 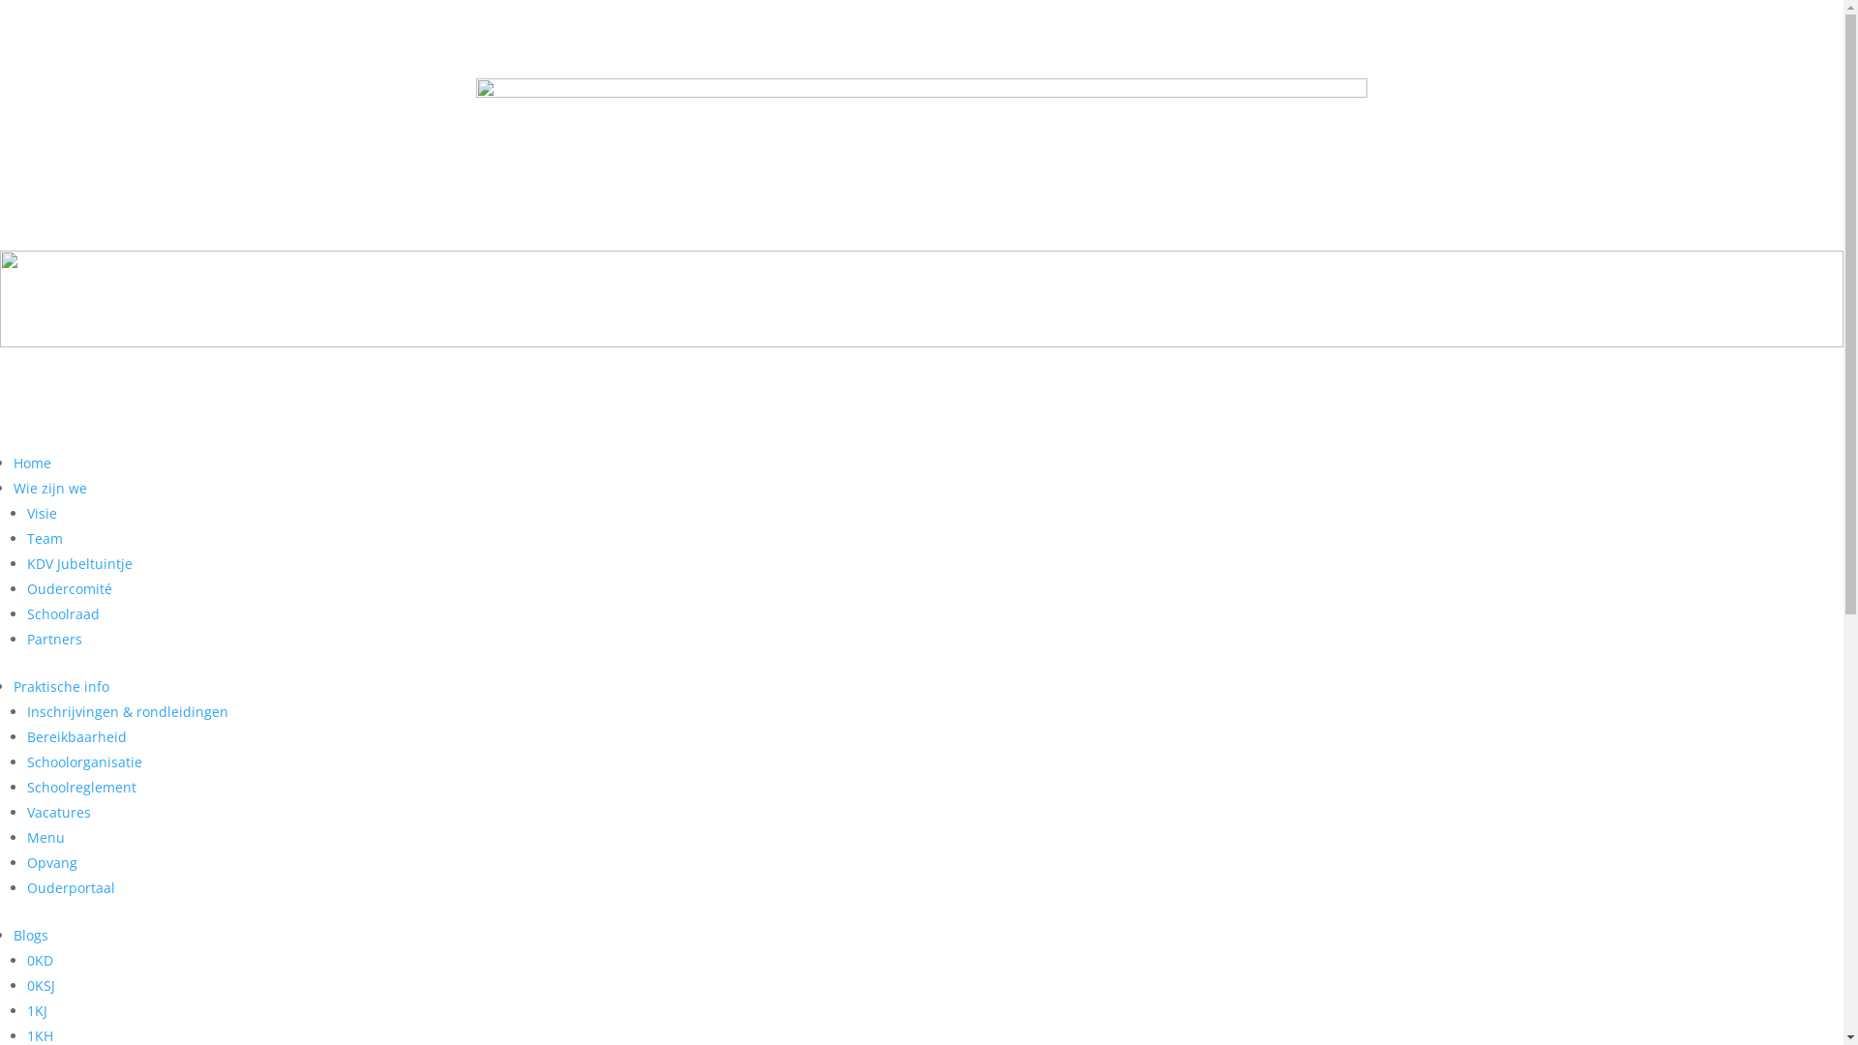 I want to click on Wie zijn we, so click(x=50, y=488).